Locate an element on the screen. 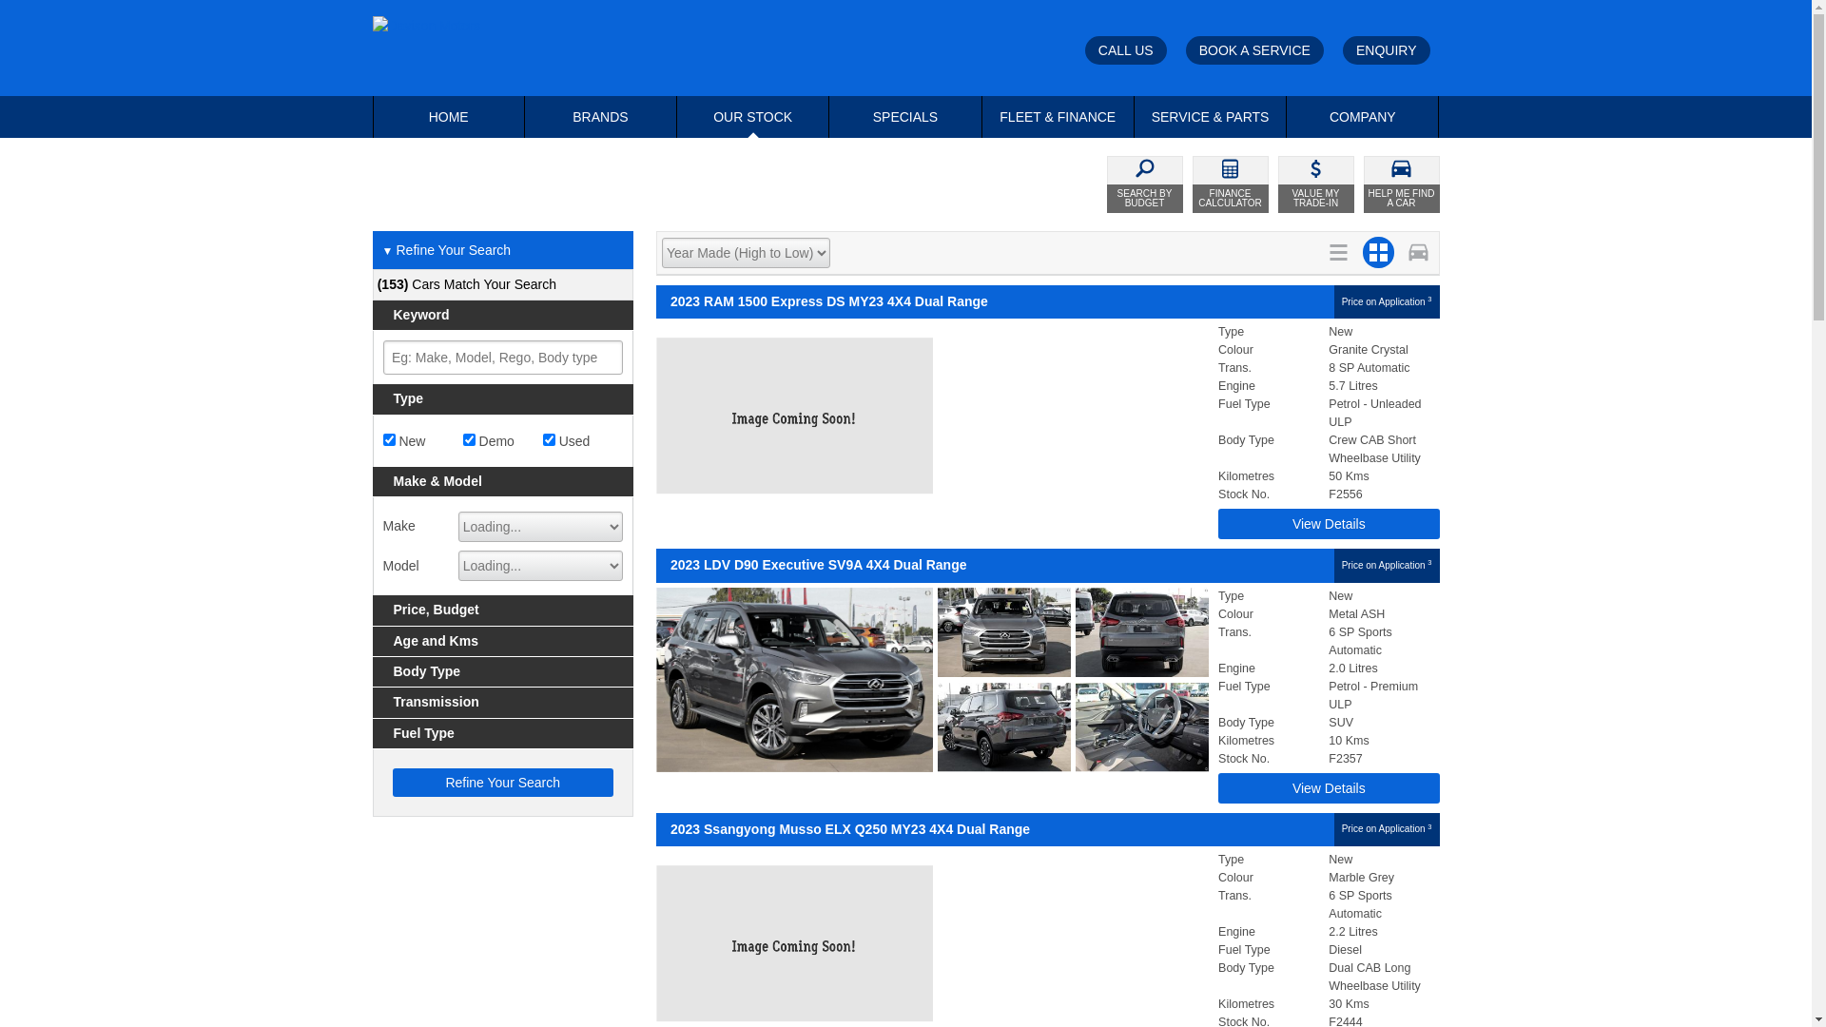  VALUE MY TRADE-IN is located at coordinates (1316, 184).